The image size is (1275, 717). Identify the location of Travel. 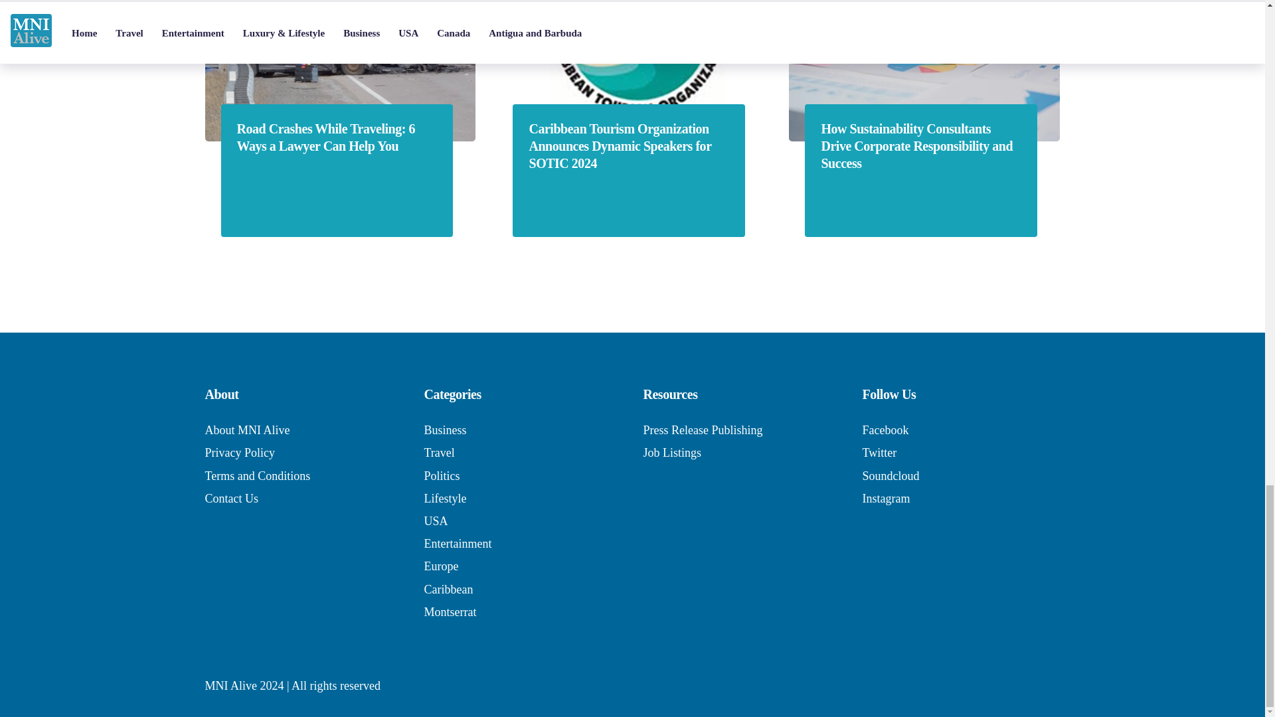
(438, 453).